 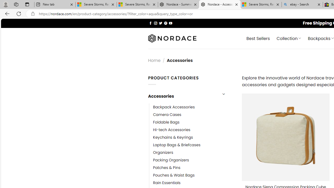 I want to click on   Best Sellers, so click(x=258, y=38).